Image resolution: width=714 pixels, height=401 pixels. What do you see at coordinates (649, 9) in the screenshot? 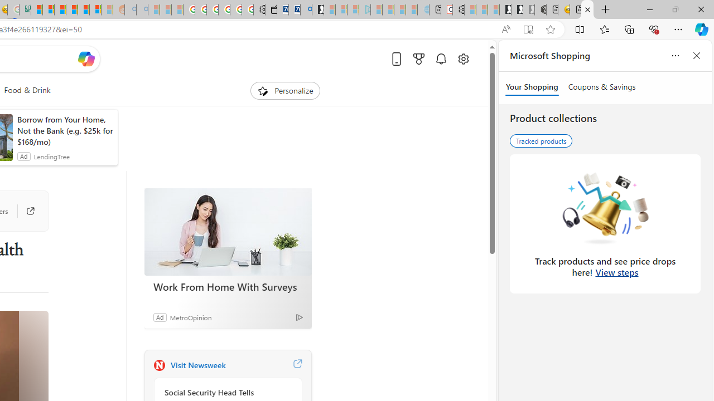
I see `Minimize` at bounding box center [649, 9].